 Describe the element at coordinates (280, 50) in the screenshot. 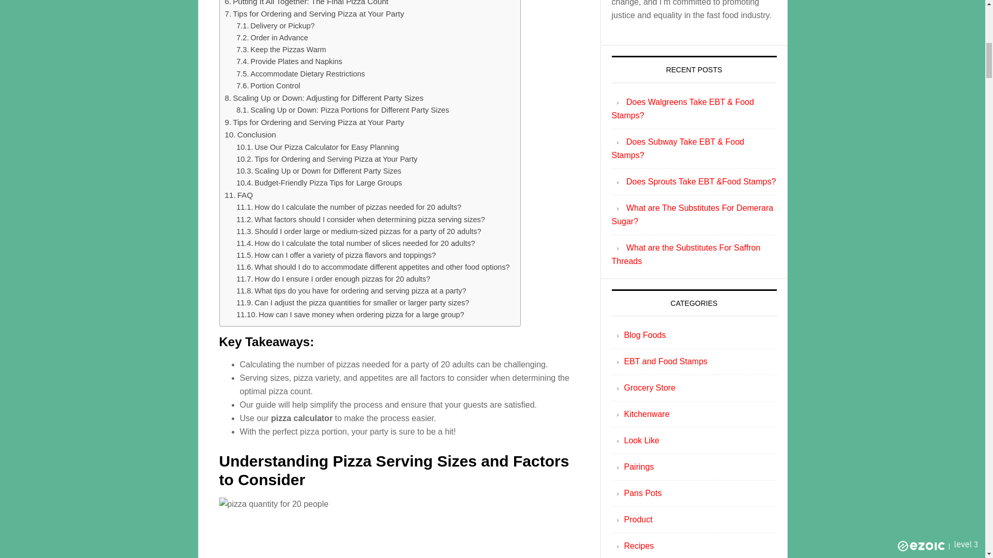

I see `Keep the Pizzas Warm` at that location.